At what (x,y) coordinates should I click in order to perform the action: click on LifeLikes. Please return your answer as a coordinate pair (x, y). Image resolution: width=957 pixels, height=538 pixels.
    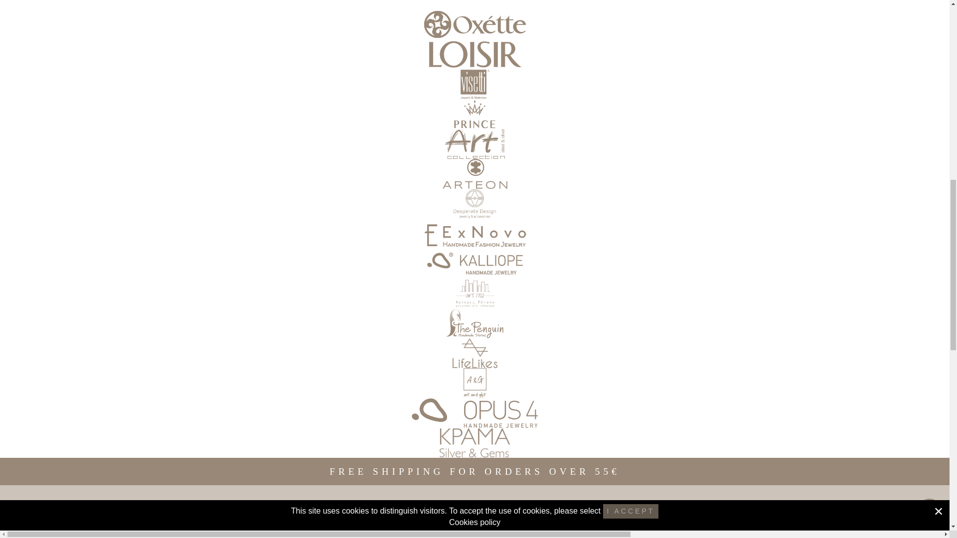
    Looking at the image, I should click on (475, 353).